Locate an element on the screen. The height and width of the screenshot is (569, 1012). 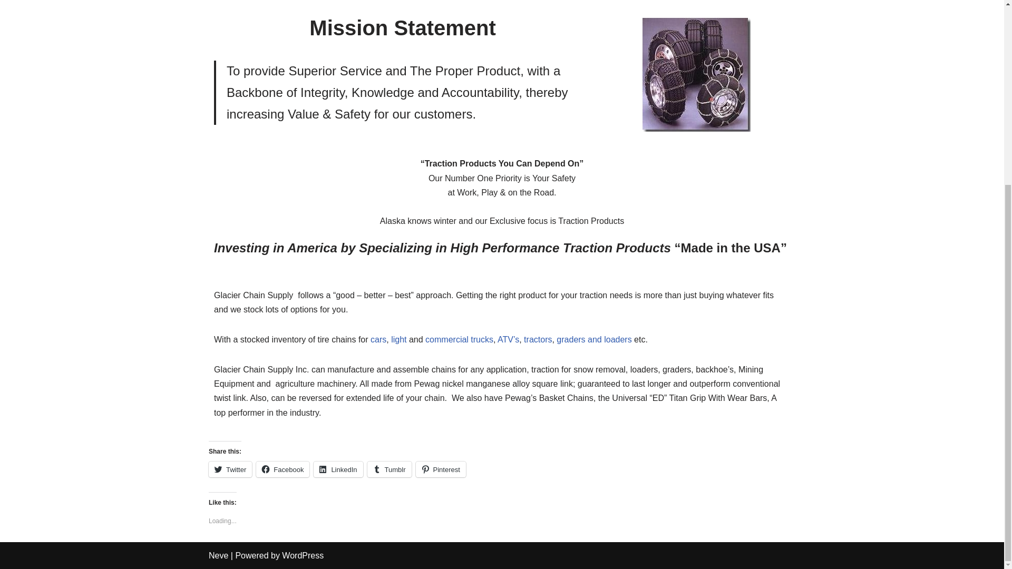
Click to share on Facebook is located at coordinates (283, 469).